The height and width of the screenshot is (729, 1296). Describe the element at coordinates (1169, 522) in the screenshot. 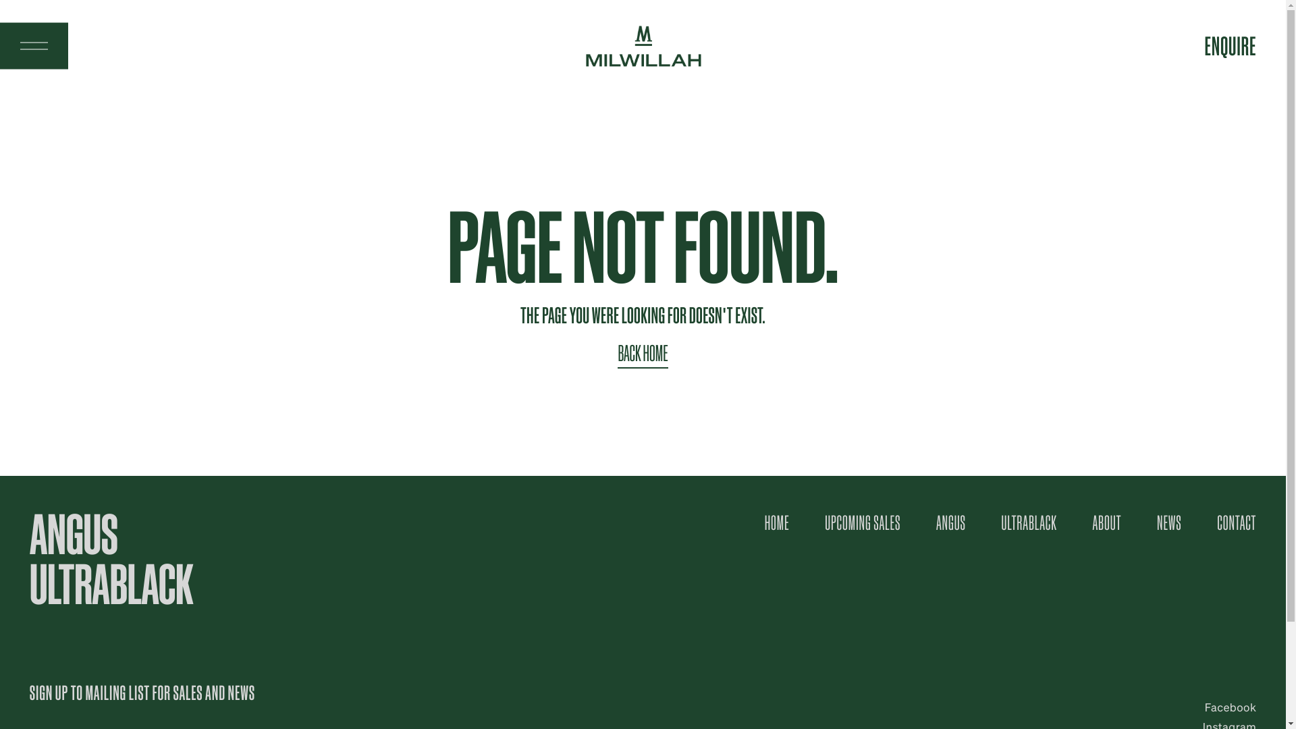

I see `NEWS` at that location.